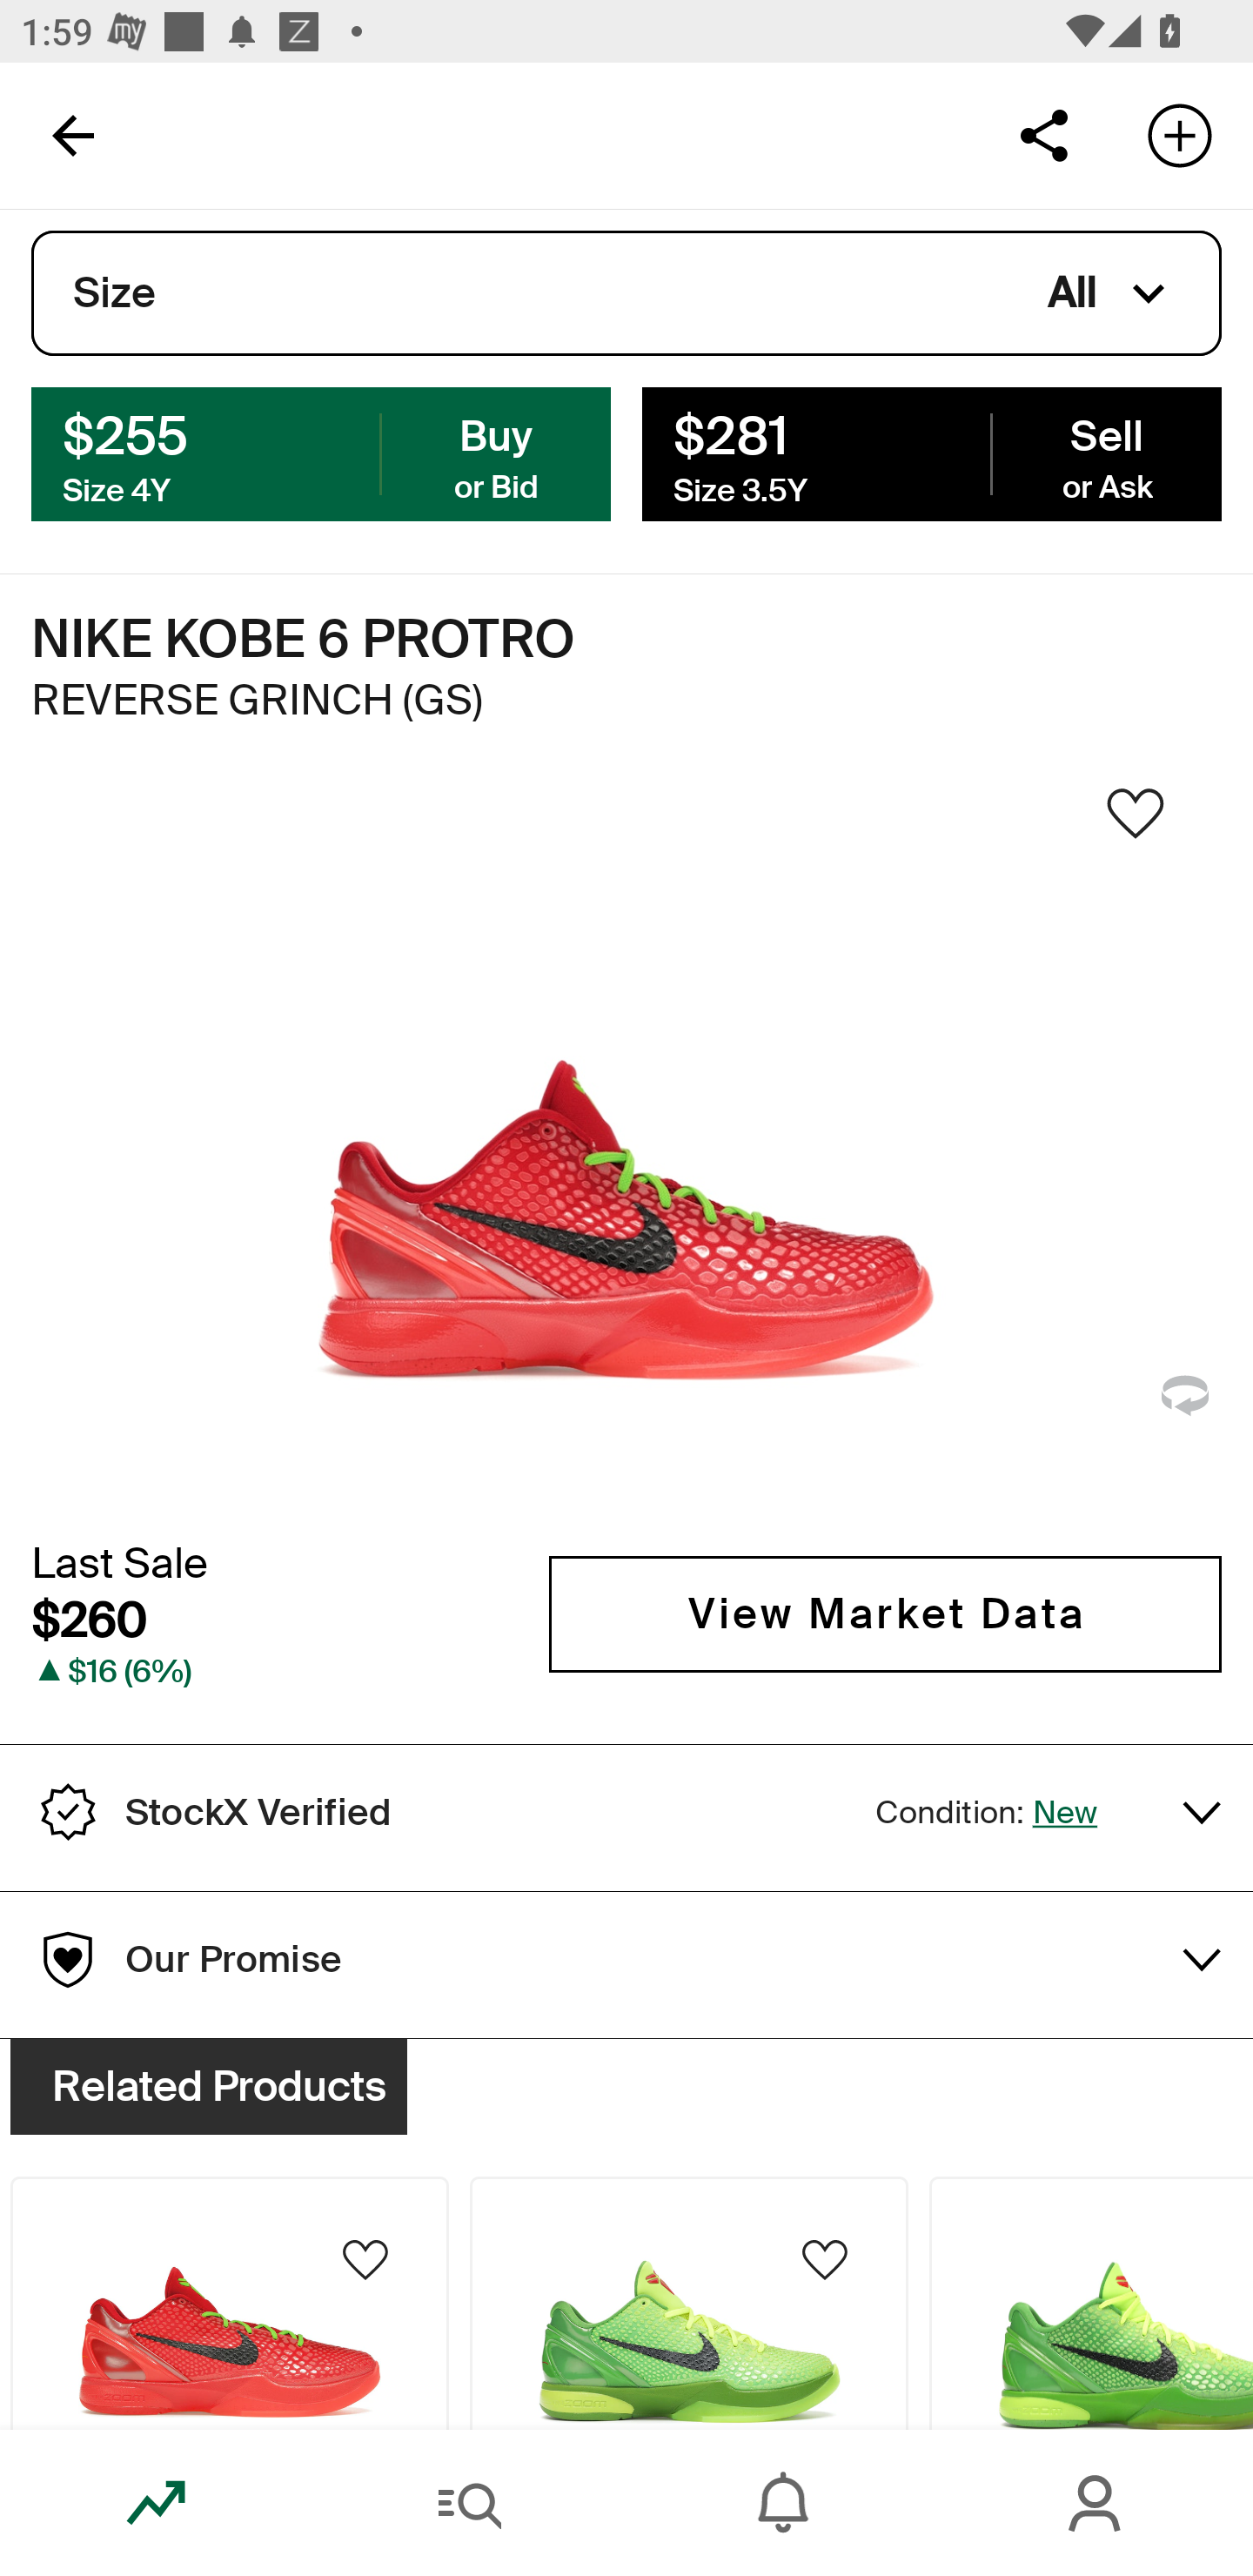 The width and height of the screenshot is (1253, 2576). I want to click on Share, so click(1043, 134).